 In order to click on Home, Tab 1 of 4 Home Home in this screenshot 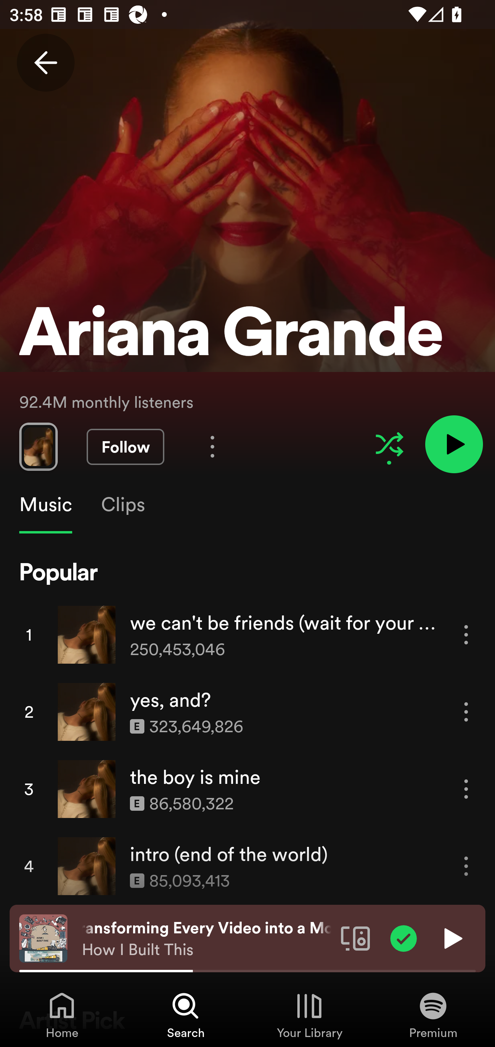, I will do `click(62, 1015)`.